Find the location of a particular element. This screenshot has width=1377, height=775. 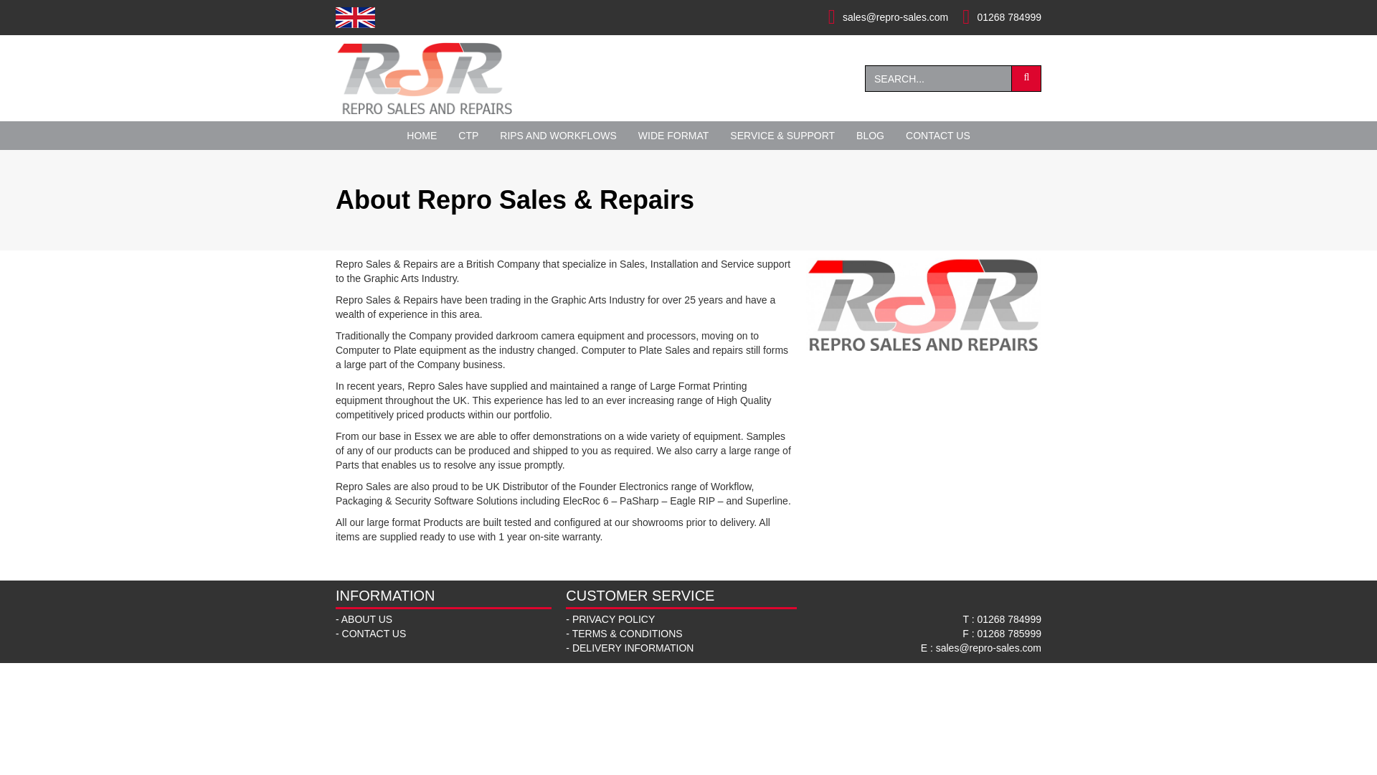

RIPS AND WORKFLOWS is located at coordinates (558, 135).